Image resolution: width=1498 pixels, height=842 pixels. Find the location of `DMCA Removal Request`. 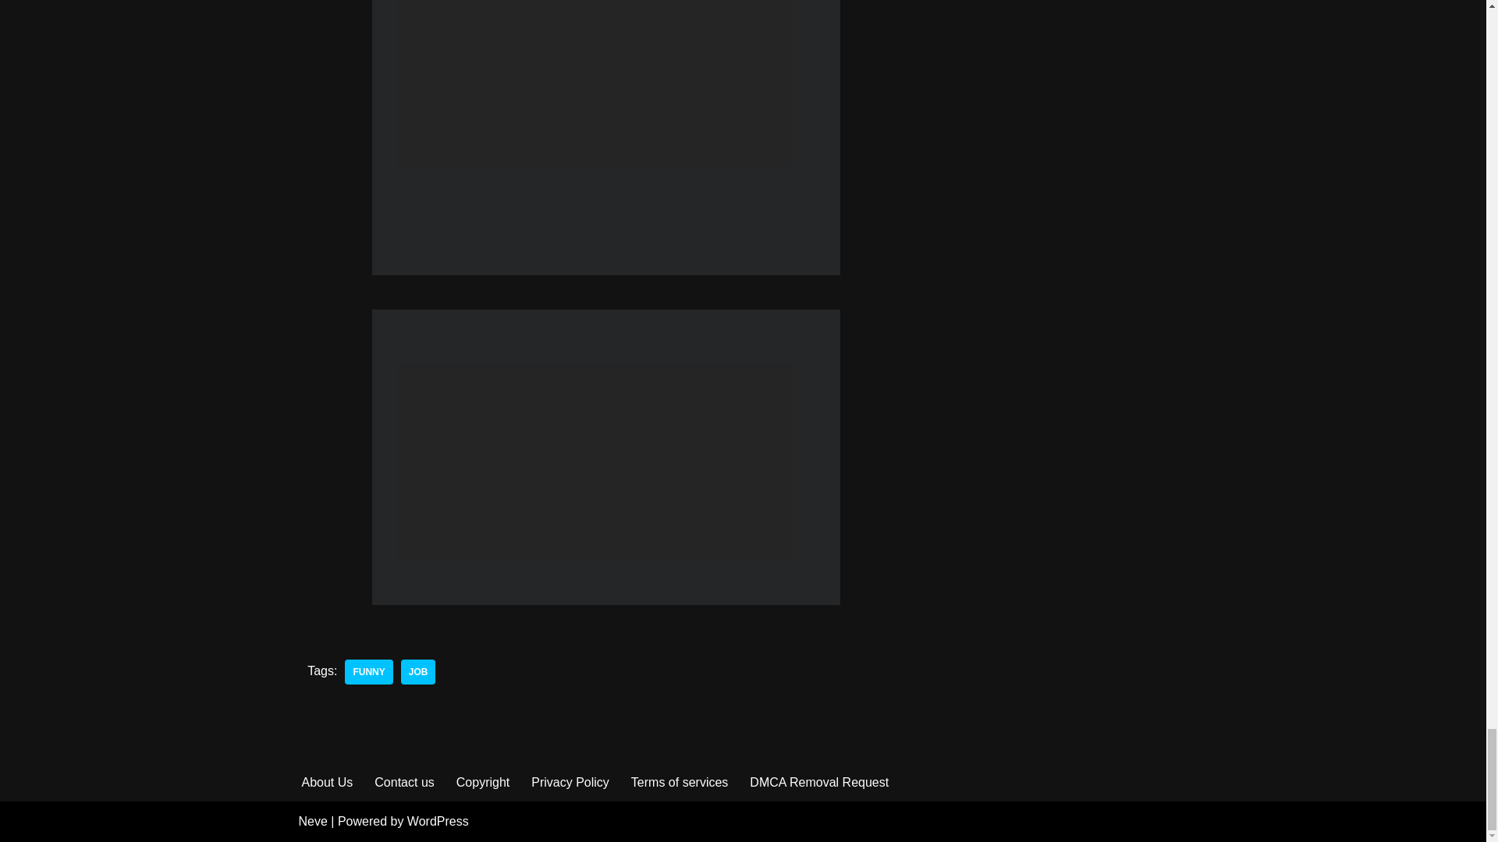

DMCA Removal Request is located at coordinates (819, 783).